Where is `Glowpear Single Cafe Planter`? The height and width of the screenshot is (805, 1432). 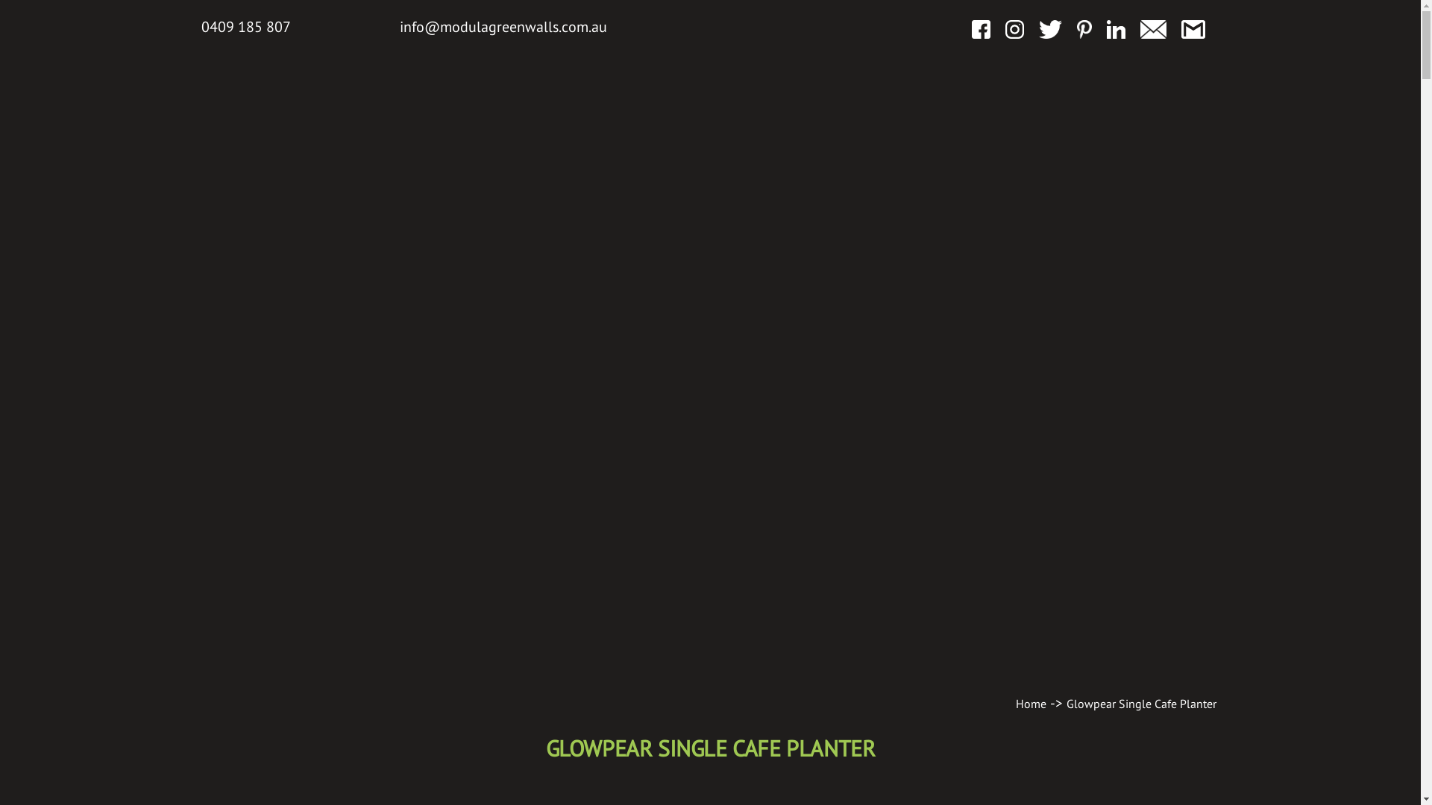
Glowpear Single Cafe Planter is located at coordinates (1141, 704).